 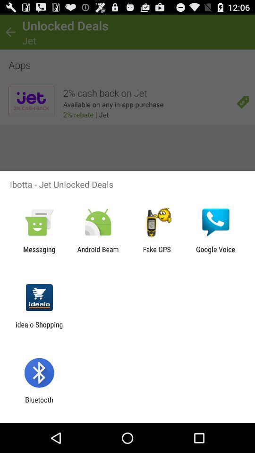 I want to click on jump to google voice icon, so click(x=215, y=253).